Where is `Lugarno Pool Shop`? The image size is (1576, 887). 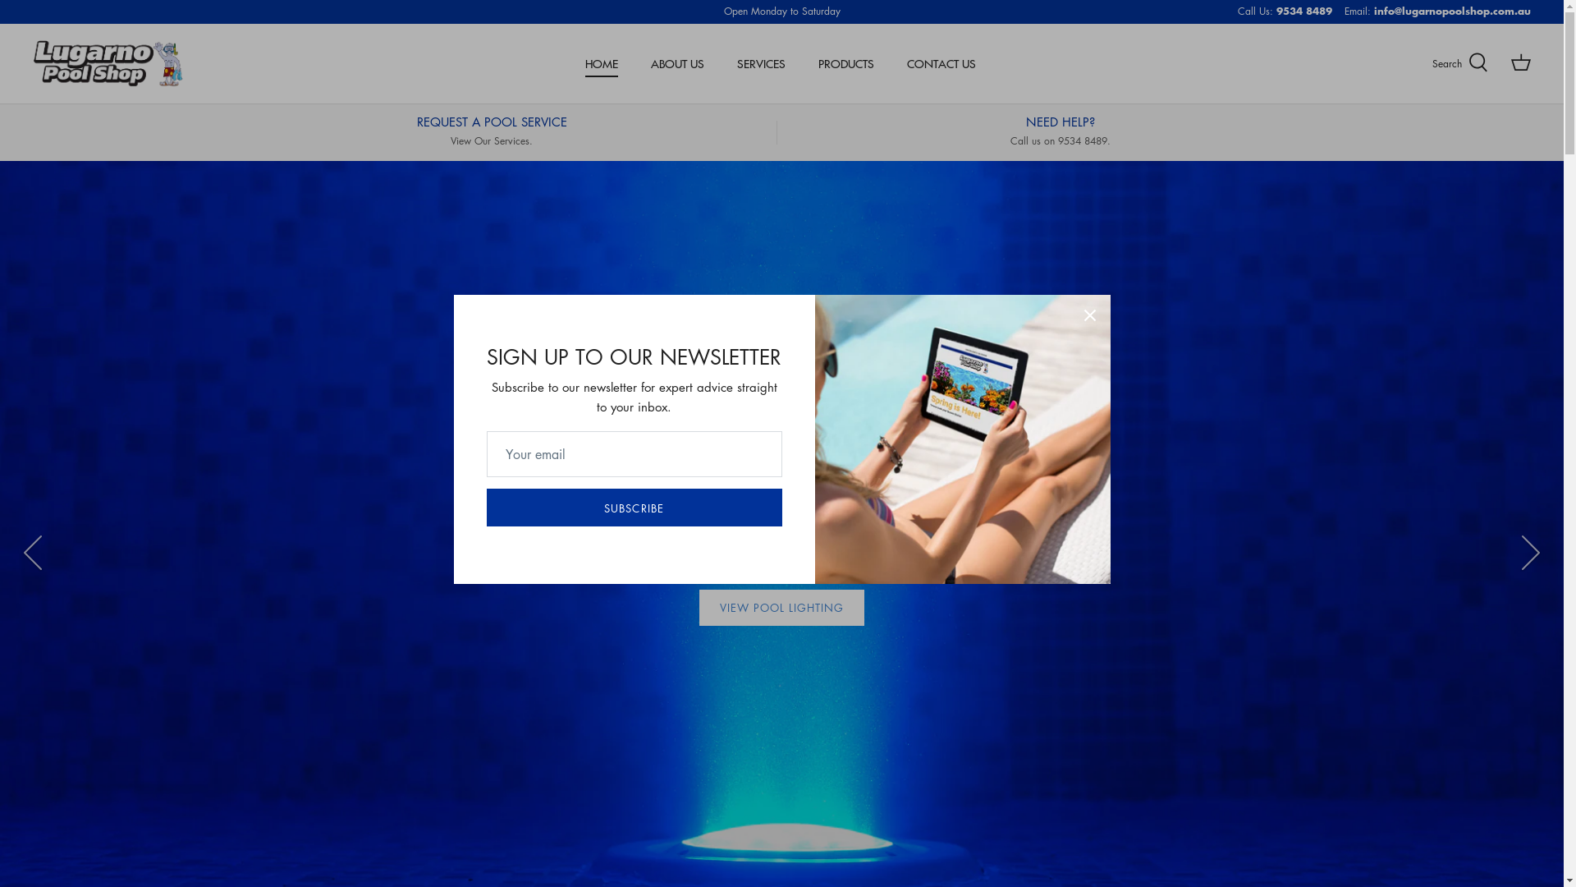
Lugarno Pool Shop is located at coordinates (108, 64).